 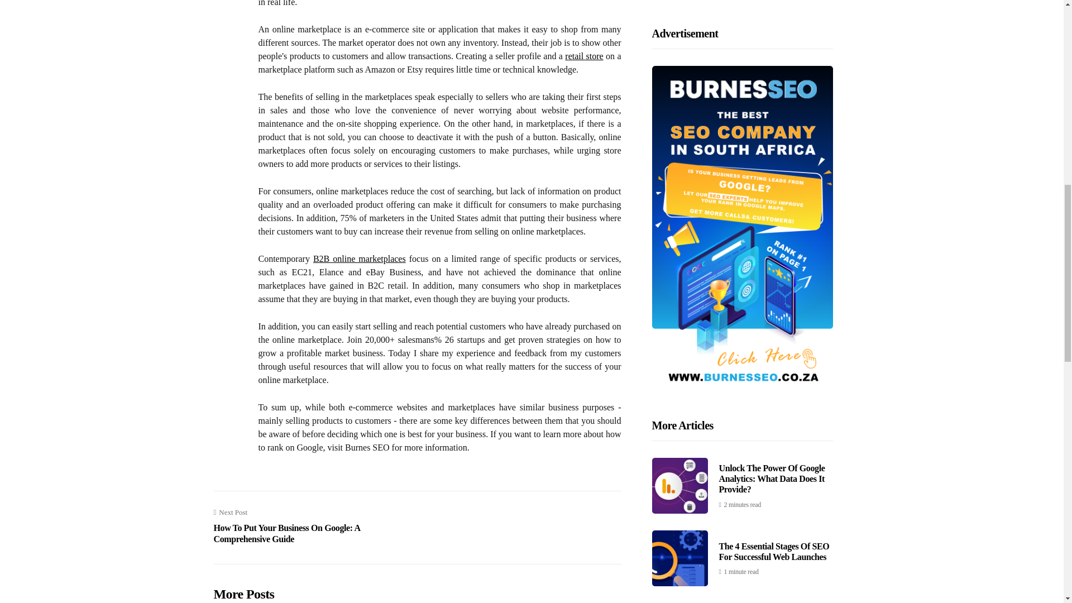 I want to click on retail store, so click(x=583, y=56).